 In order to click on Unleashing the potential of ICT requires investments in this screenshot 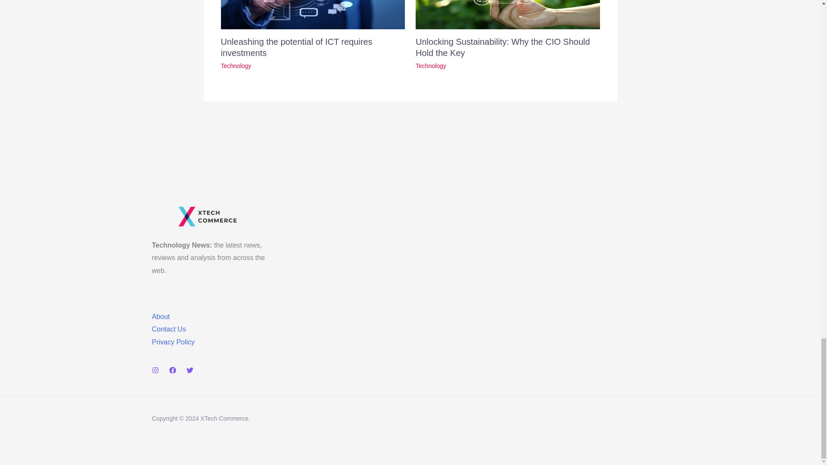, I will do `click(296, 47)`.